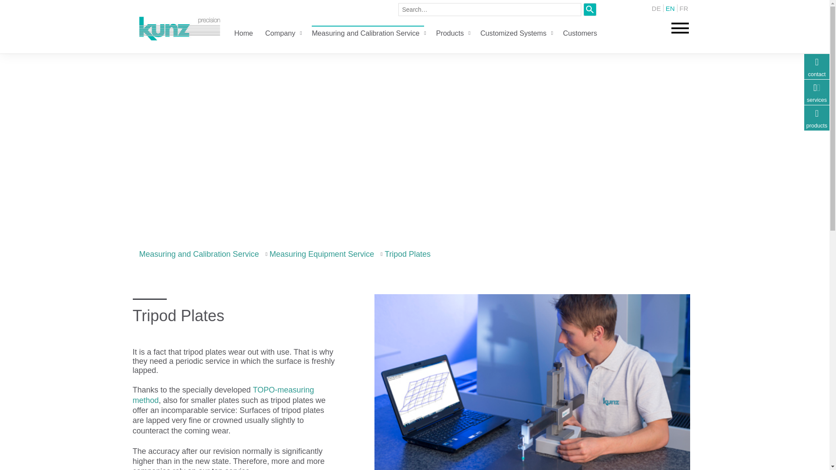 This screenshot has height=470, width=836. I want to click on Home, so click(243, 33).